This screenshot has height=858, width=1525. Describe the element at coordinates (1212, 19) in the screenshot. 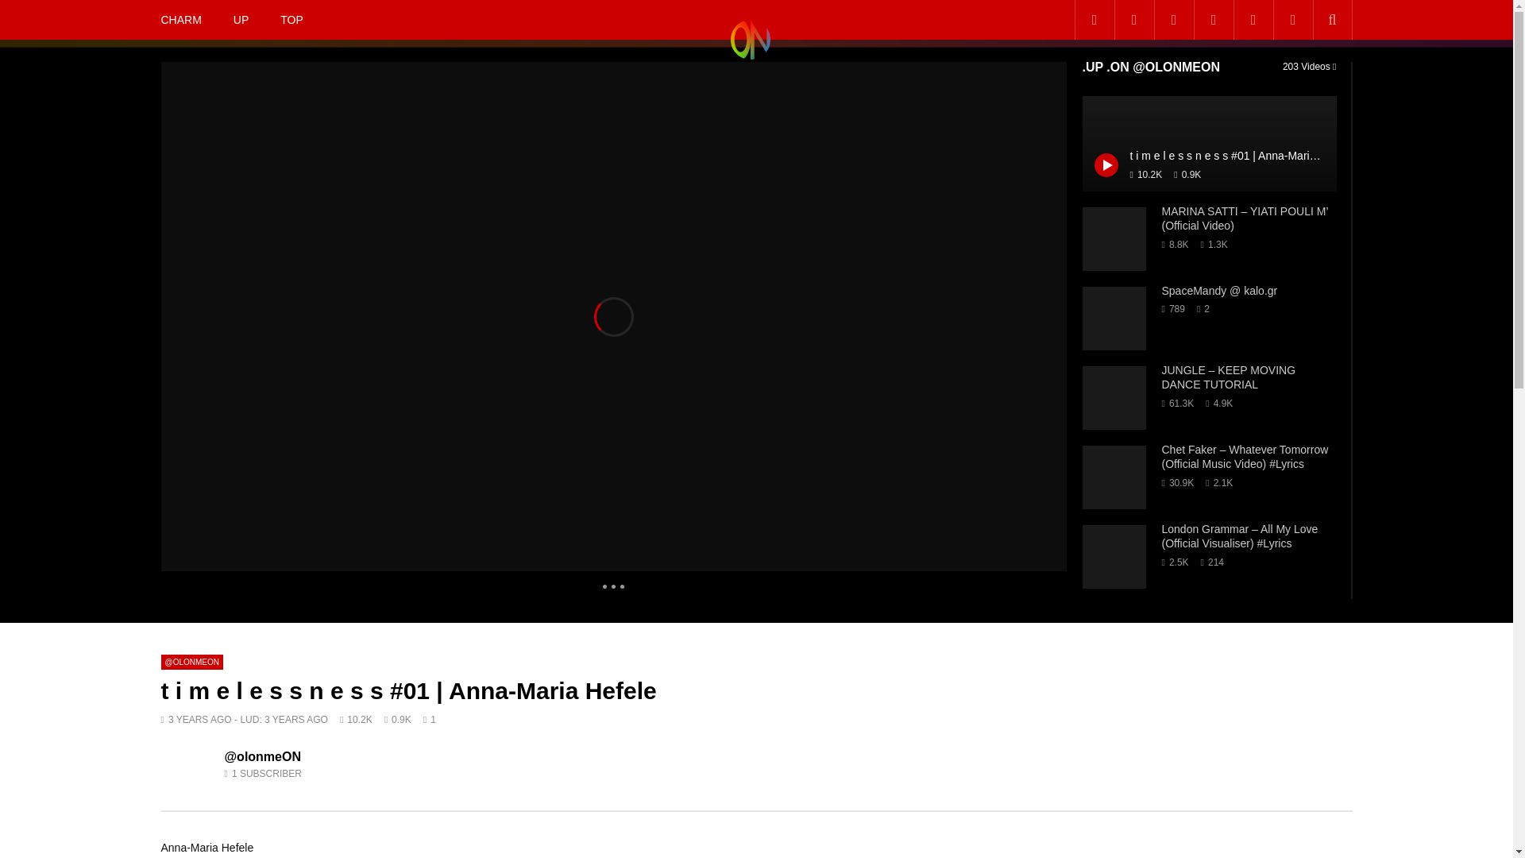

I see `Pinterest` at that location.